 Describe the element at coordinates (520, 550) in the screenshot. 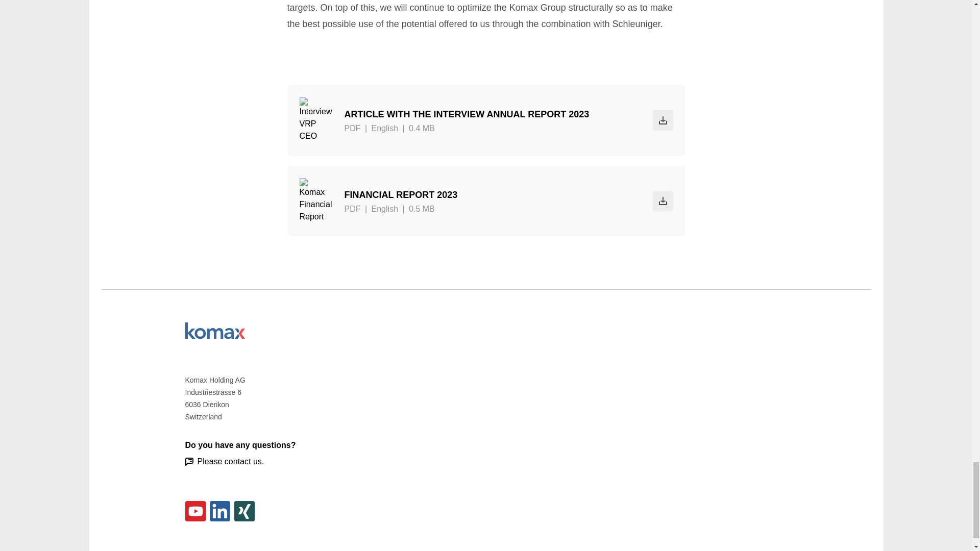

I see `Terms of Use` at that location.